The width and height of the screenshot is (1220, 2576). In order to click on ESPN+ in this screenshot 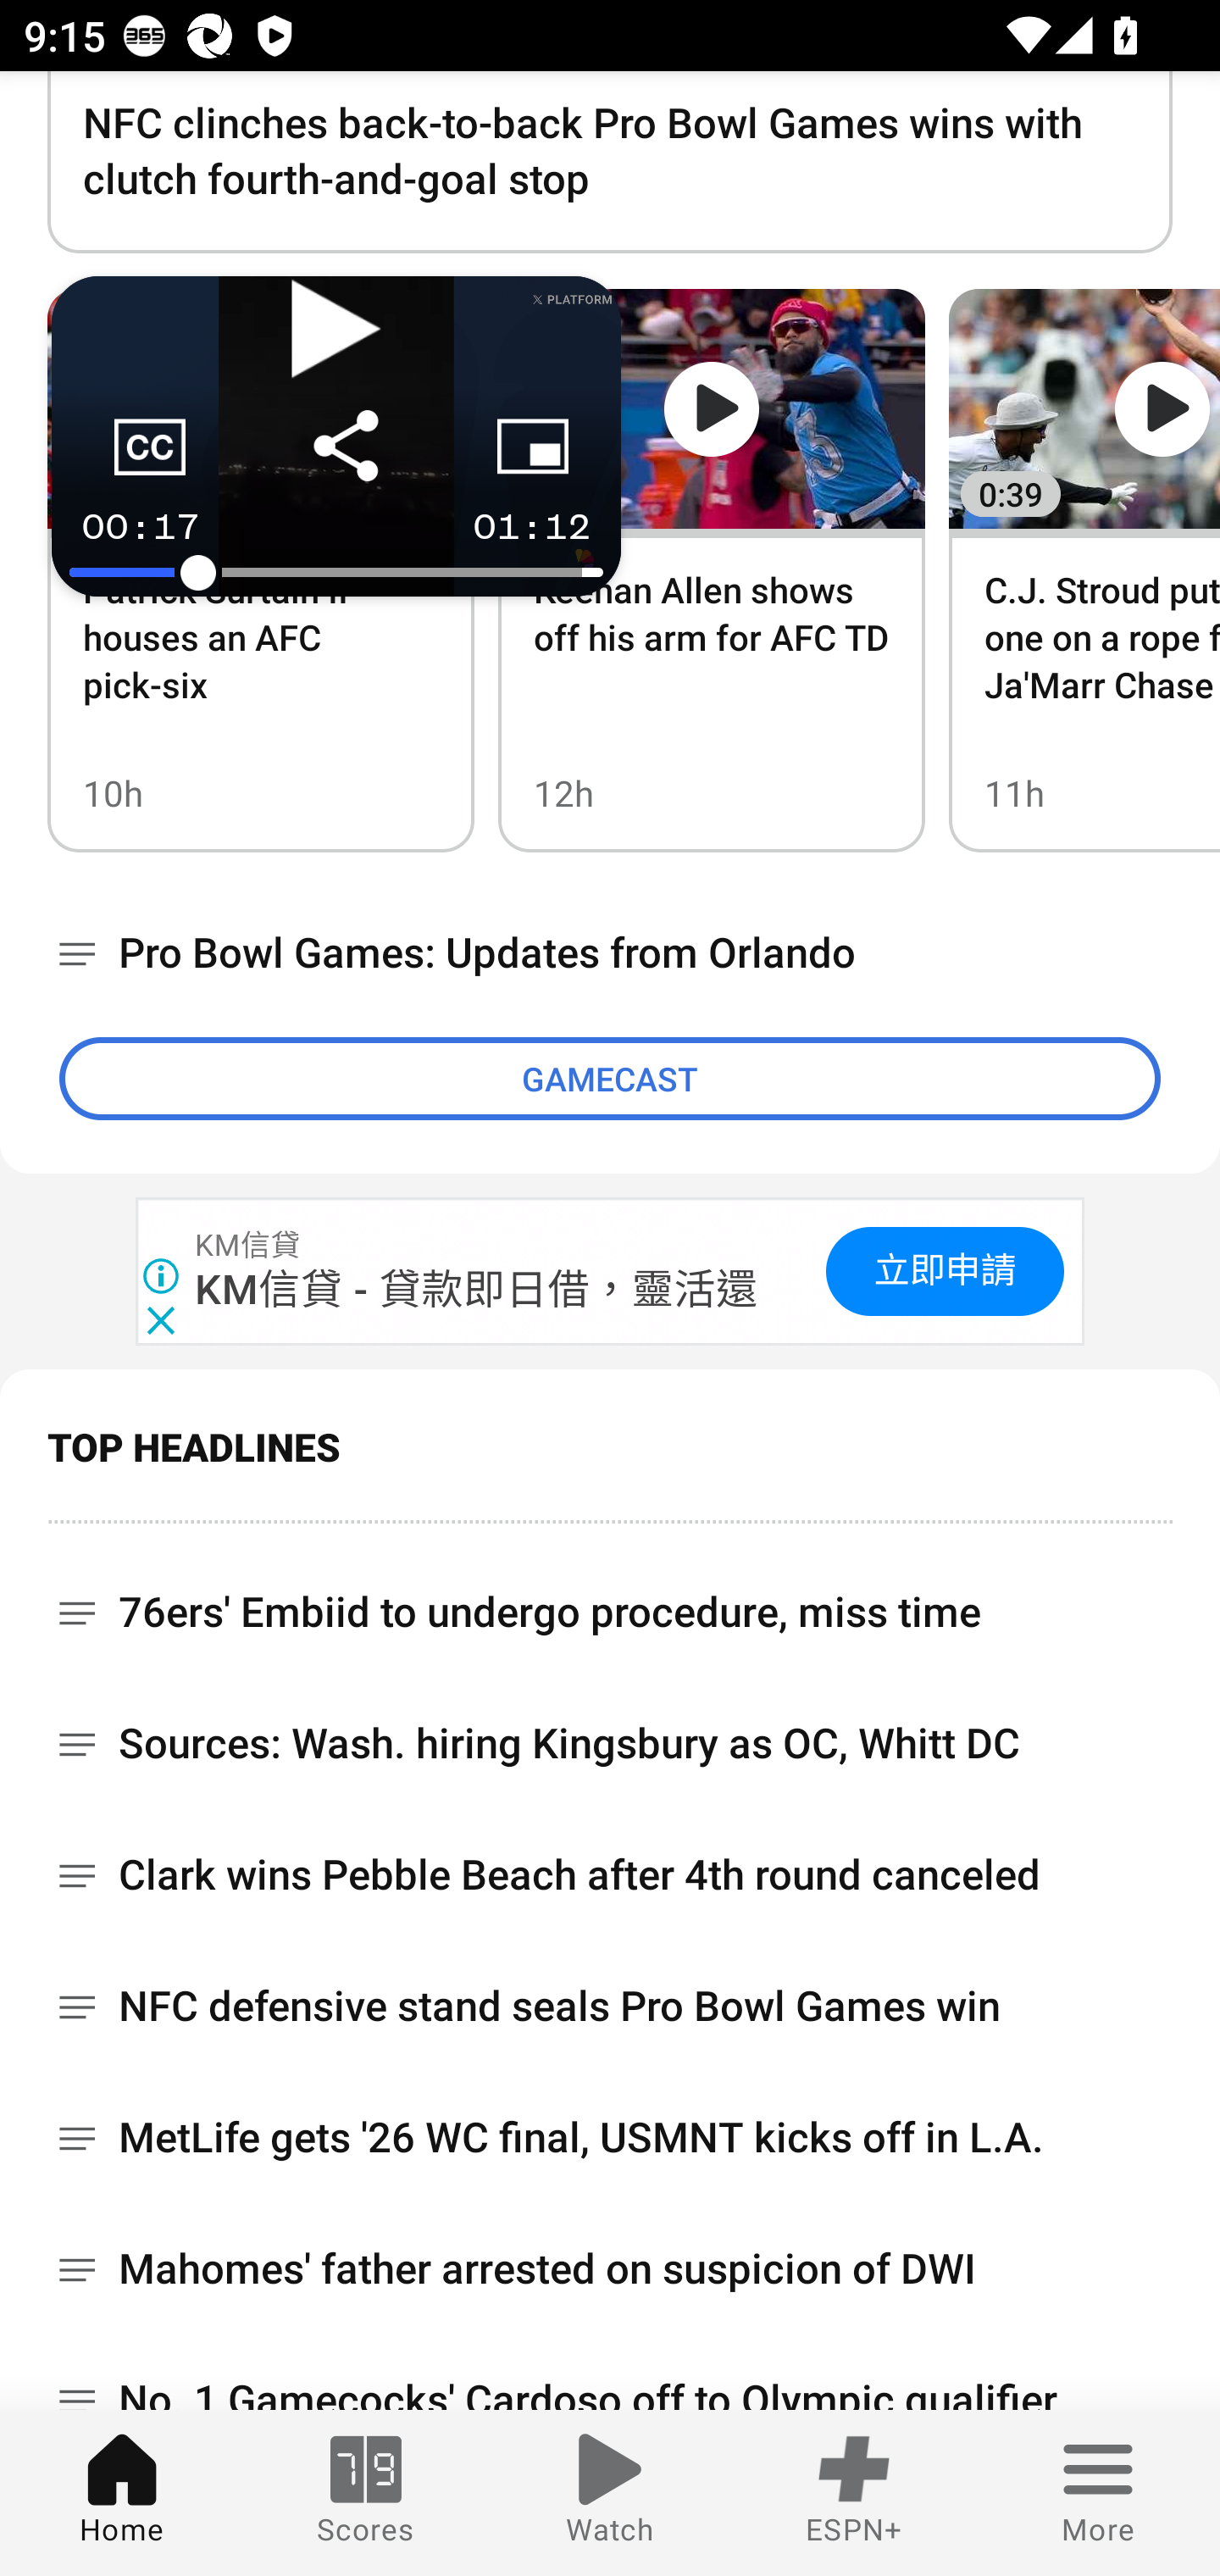, I will do `click(854, 2493)`.